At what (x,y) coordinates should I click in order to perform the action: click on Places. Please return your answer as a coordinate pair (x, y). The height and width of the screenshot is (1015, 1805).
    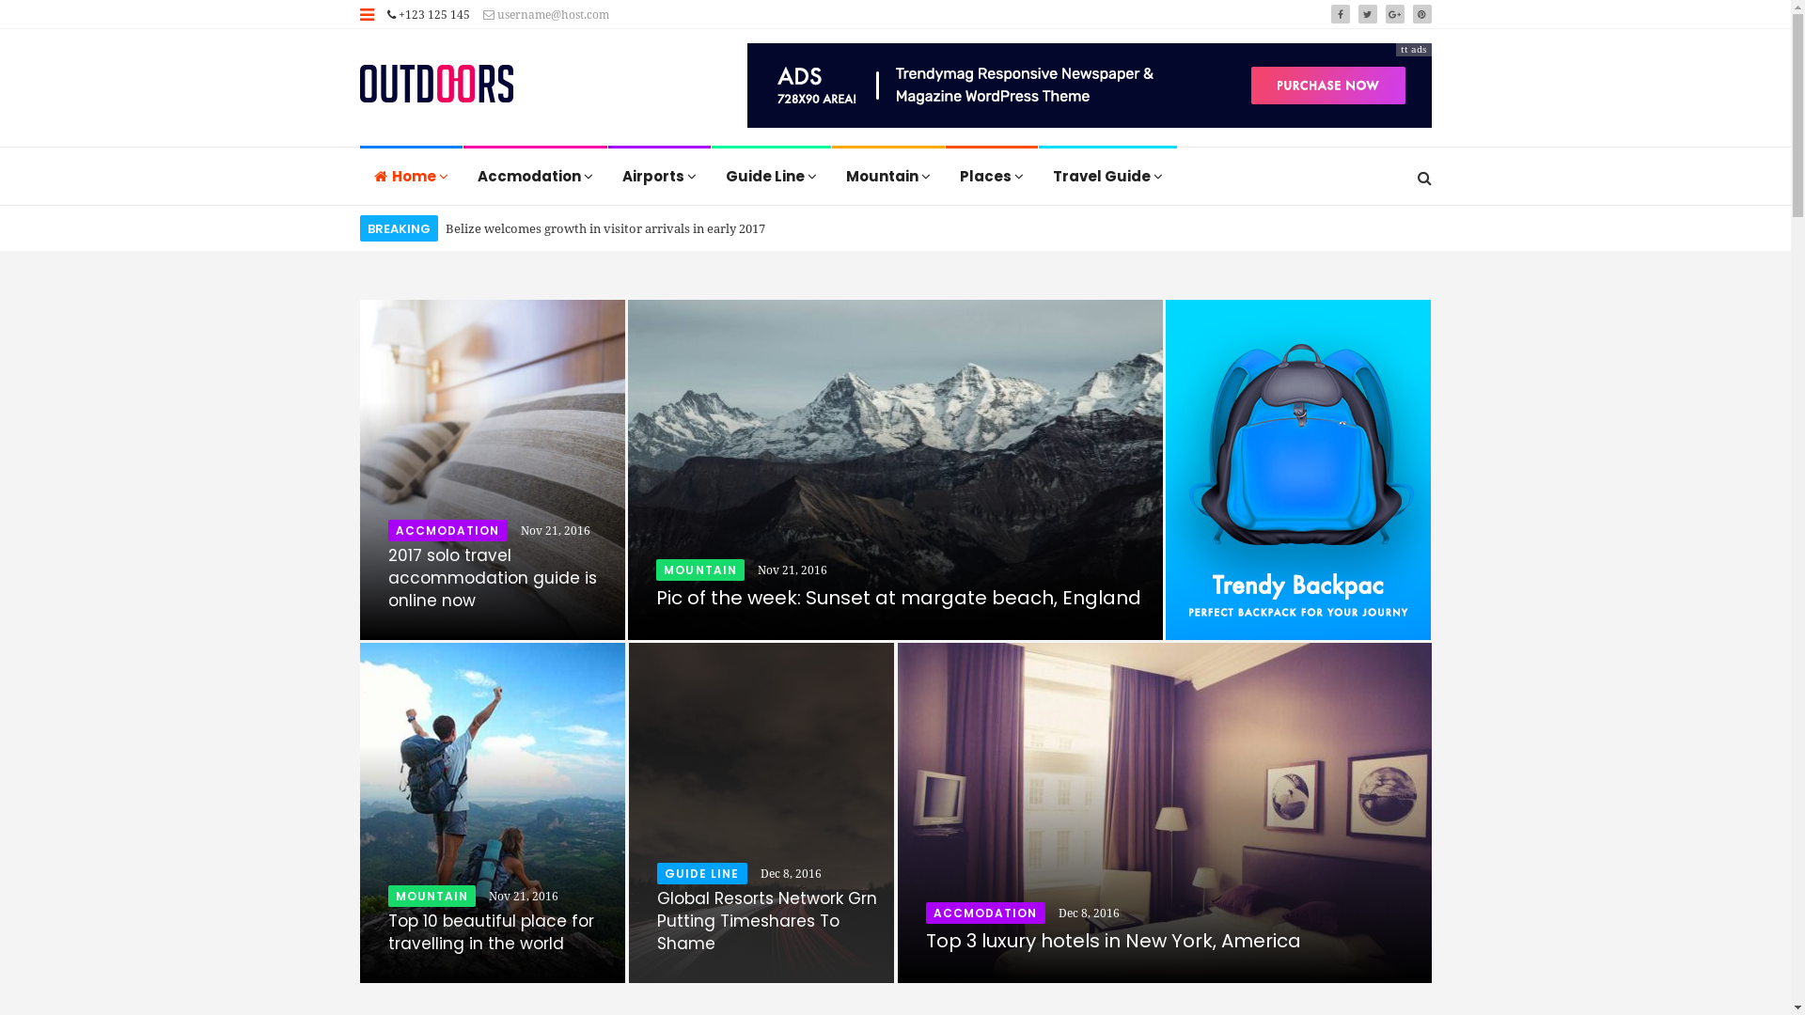
    Looking at the image, I should click on (991, 177).